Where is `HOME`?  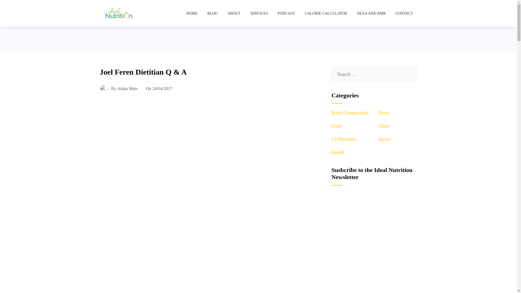 HOME is located at coordinates (192, 13).